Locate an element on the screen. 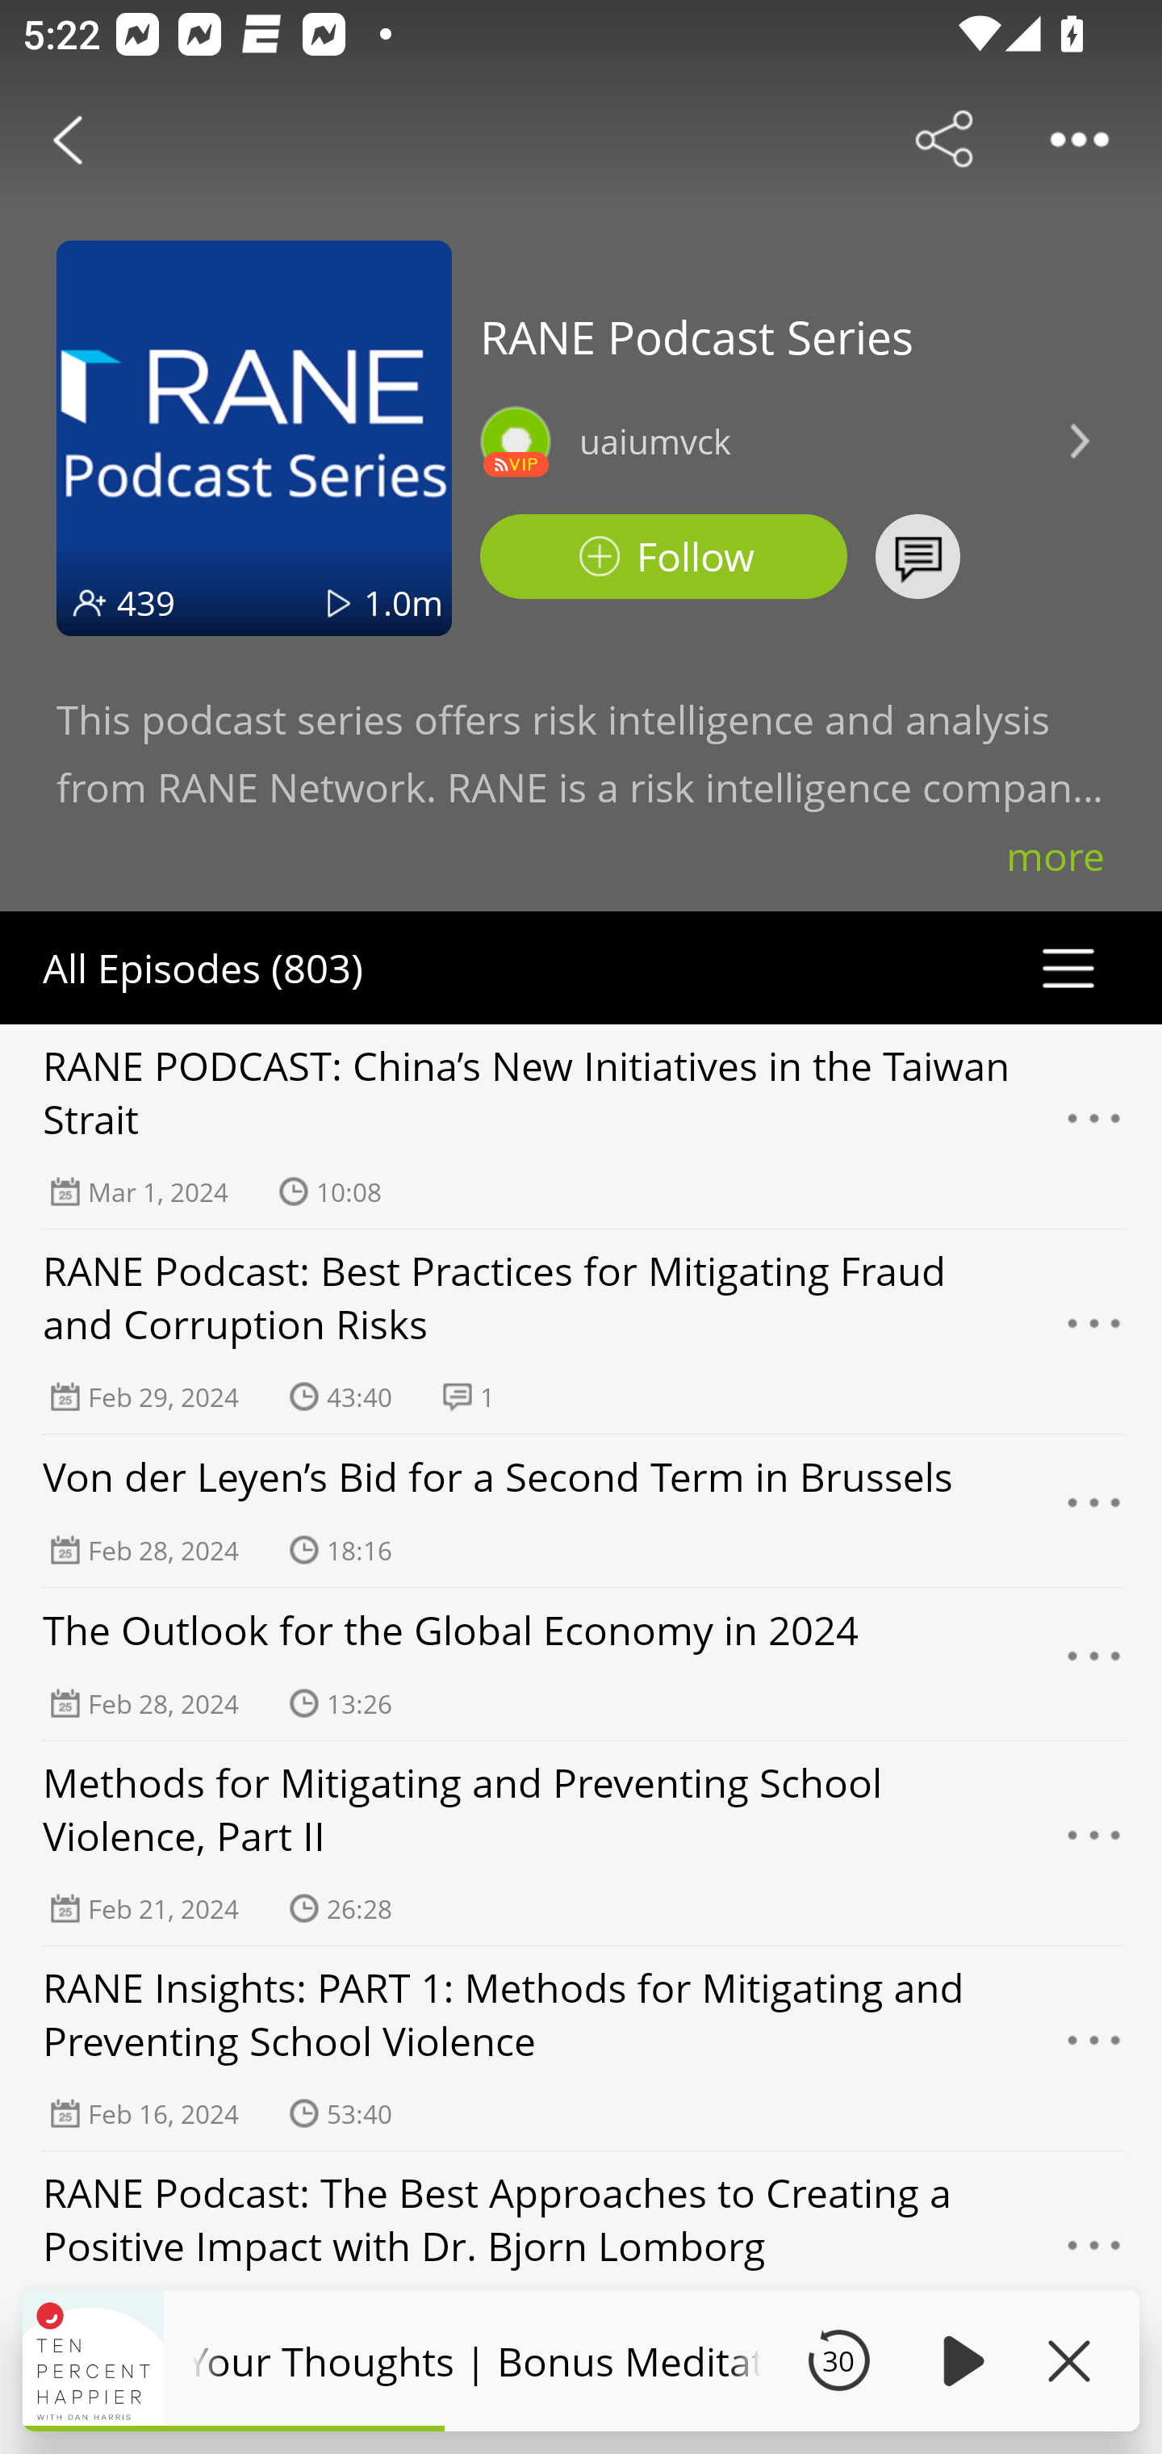 The image size is (1162, 2454). Menu is located at coordinates (1094, 1510).